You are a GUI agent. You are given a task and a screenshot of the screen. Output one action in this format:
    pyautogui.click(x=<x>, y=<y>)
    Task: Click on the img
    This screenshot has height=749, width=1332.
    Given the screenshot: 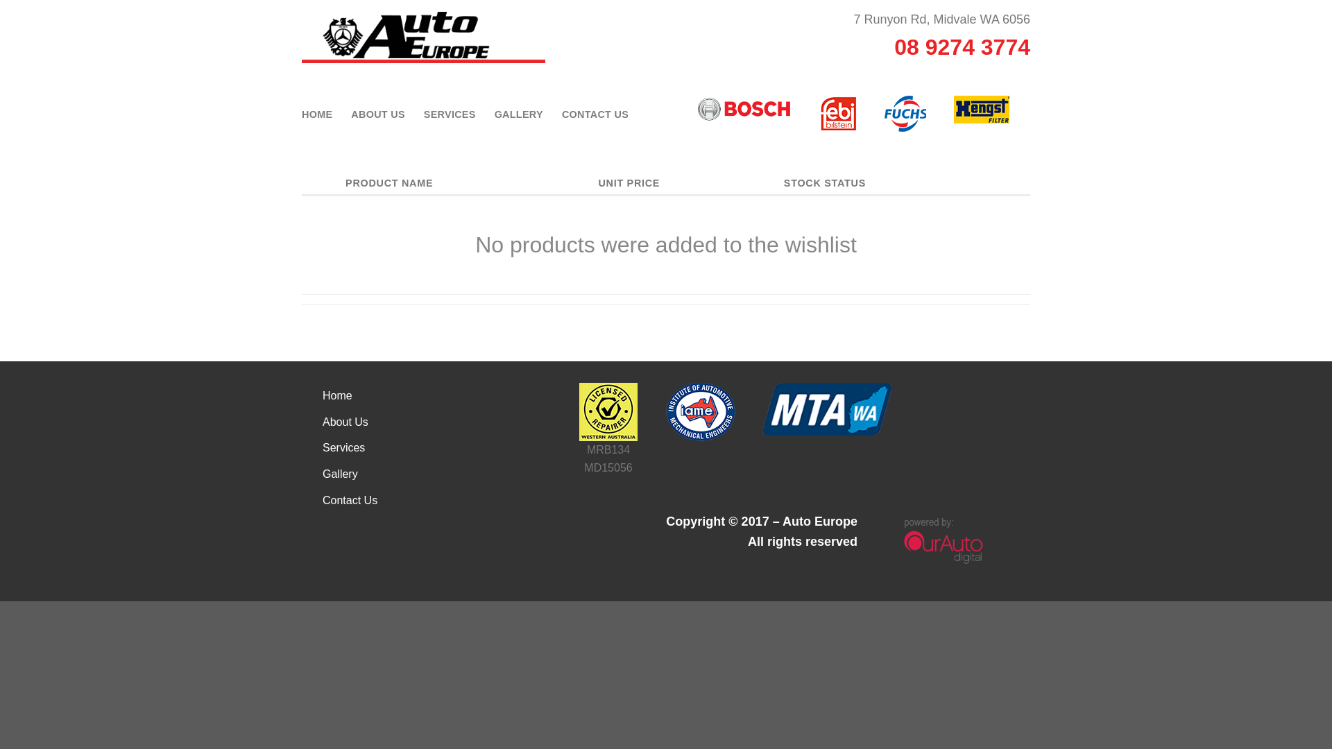 What is the action you would take?
    pyautogui.click(x=701, y=412)
    